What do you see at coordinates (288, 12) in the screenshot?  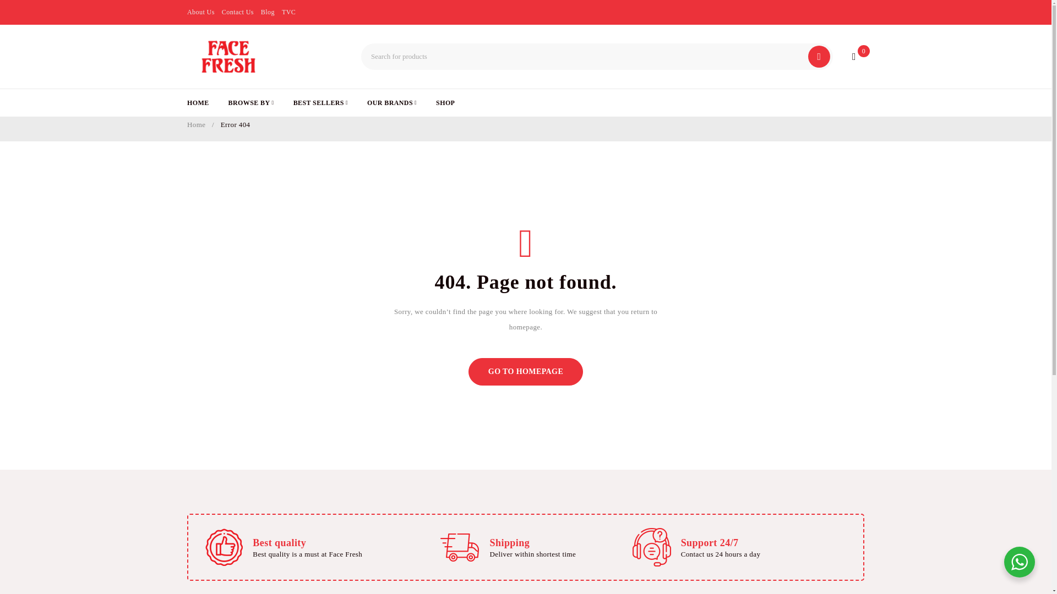 I see `TVC` at bounding box center [288, 12].